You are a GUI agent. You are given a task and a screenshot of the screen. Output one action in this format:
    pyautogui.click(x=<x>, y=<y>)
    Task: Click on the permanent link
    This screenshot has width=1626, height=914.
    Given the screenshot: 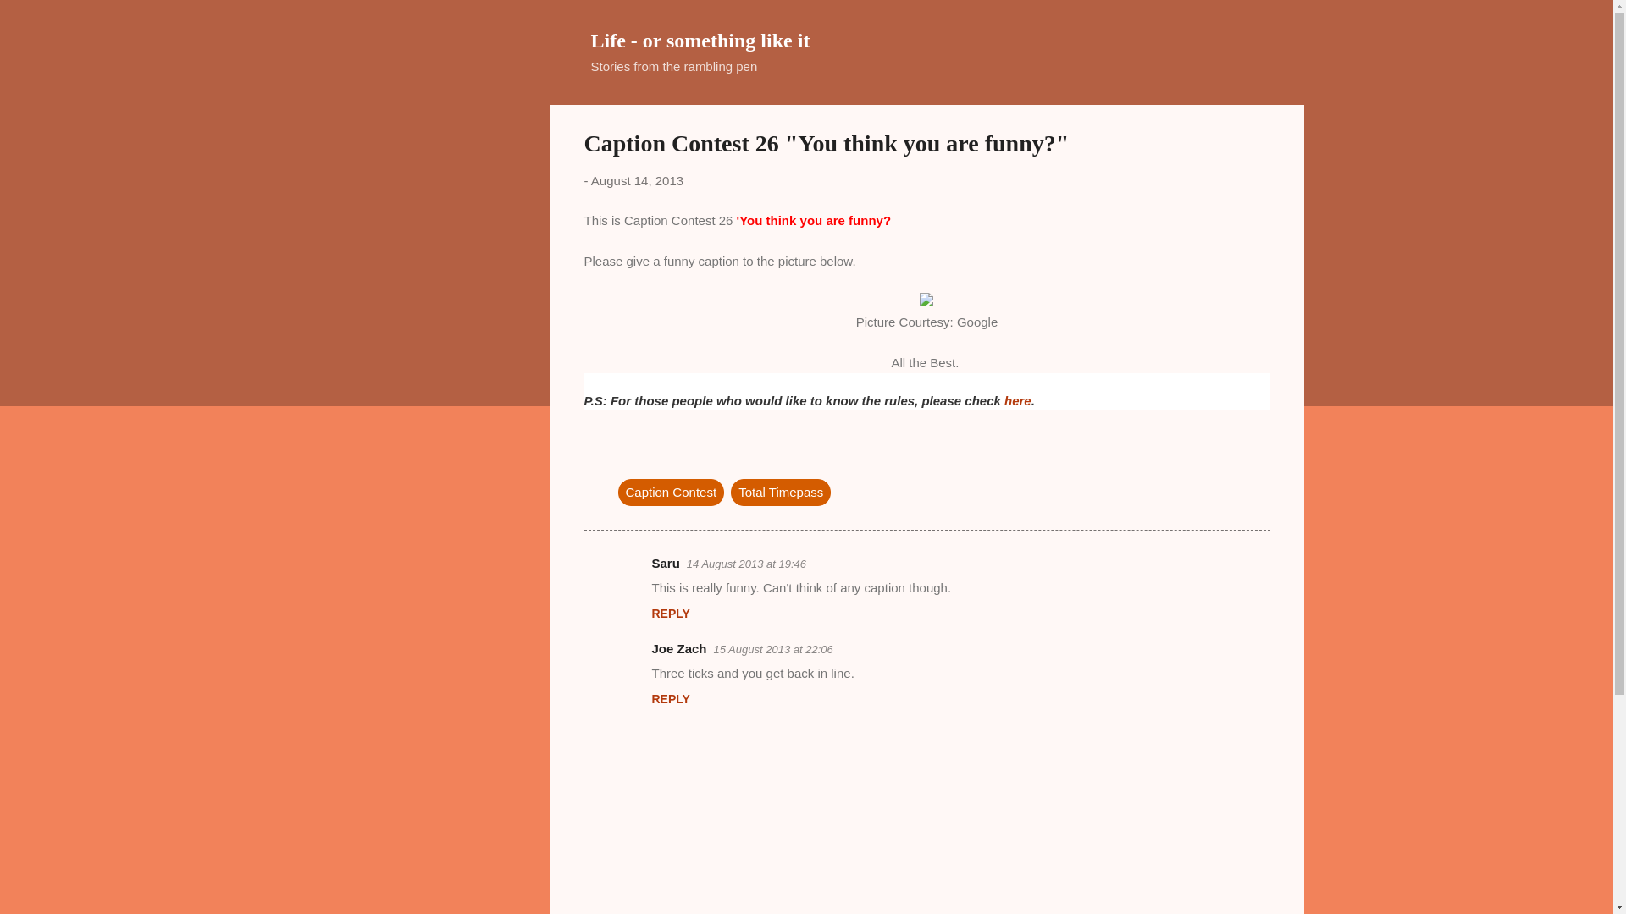 What is the action you would take?
    pyautogui.click(x=637, y=181)
    